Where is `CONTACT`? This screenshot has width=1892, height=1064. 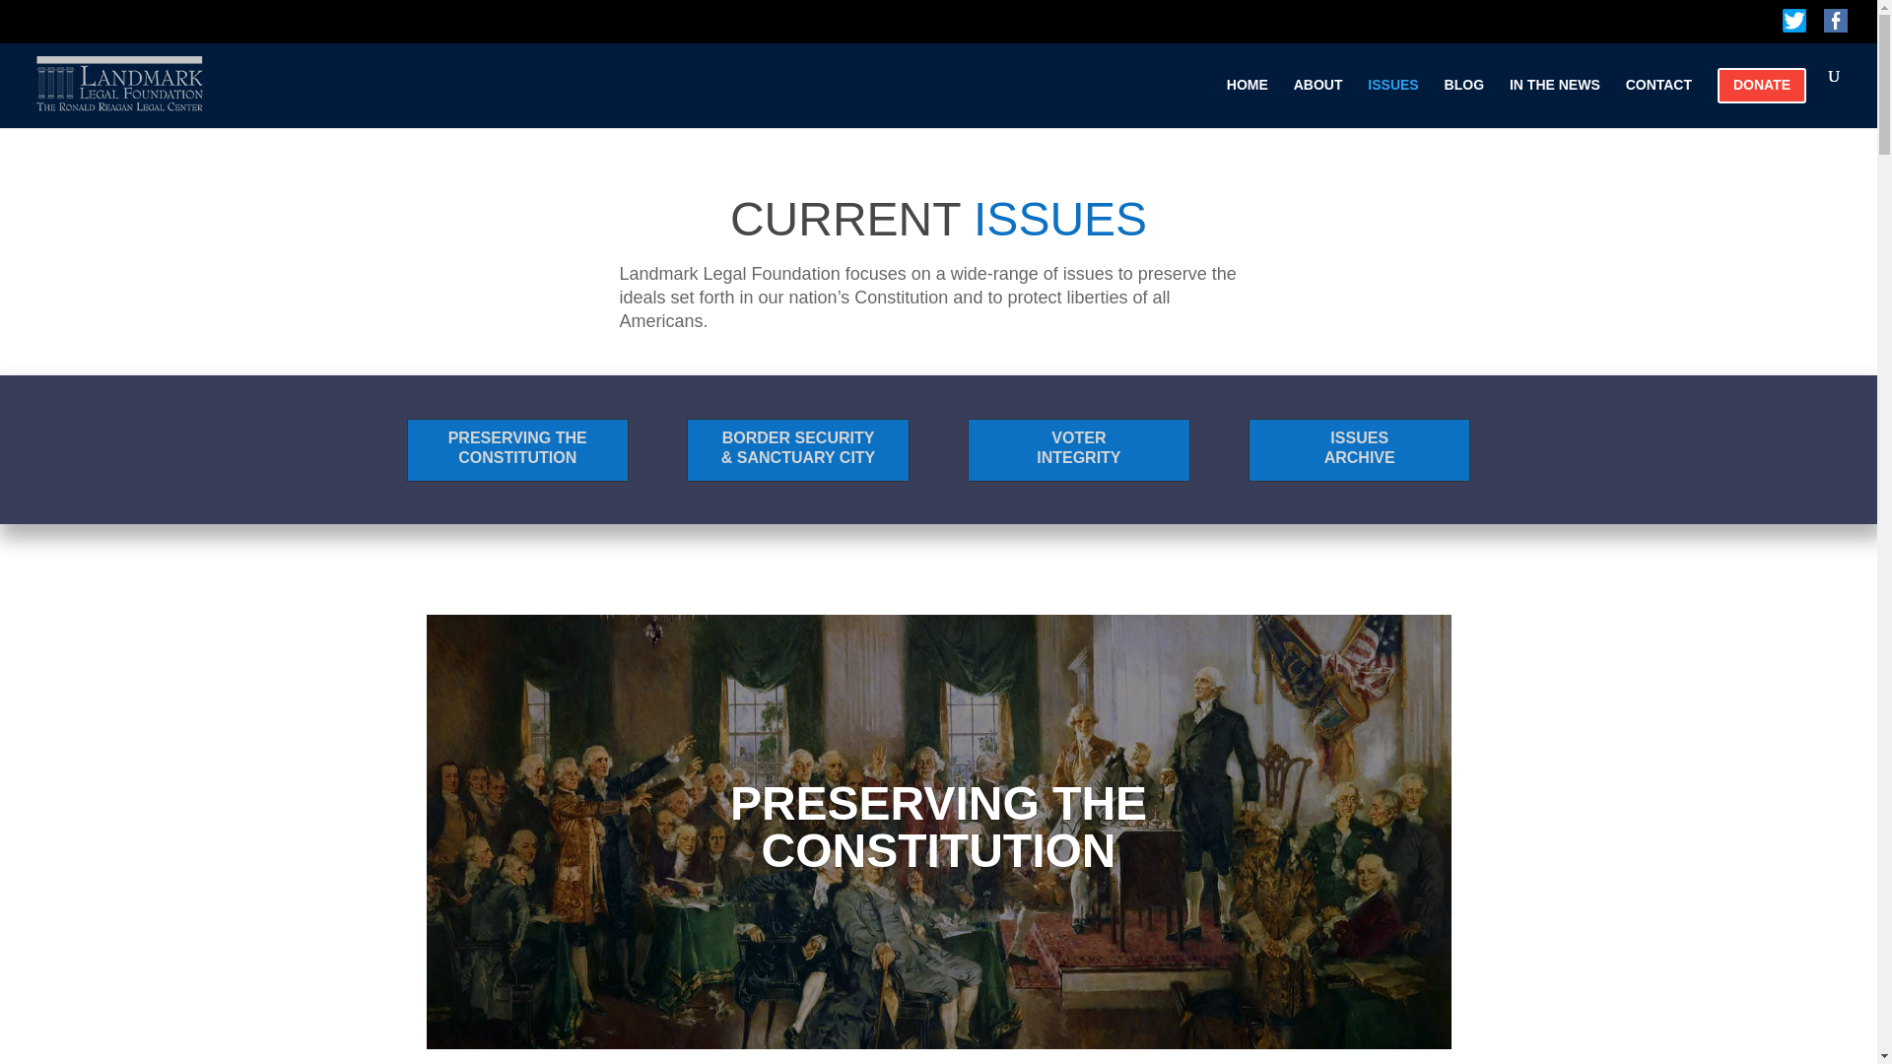 CONTACT is located at coordinates (1657, 97).